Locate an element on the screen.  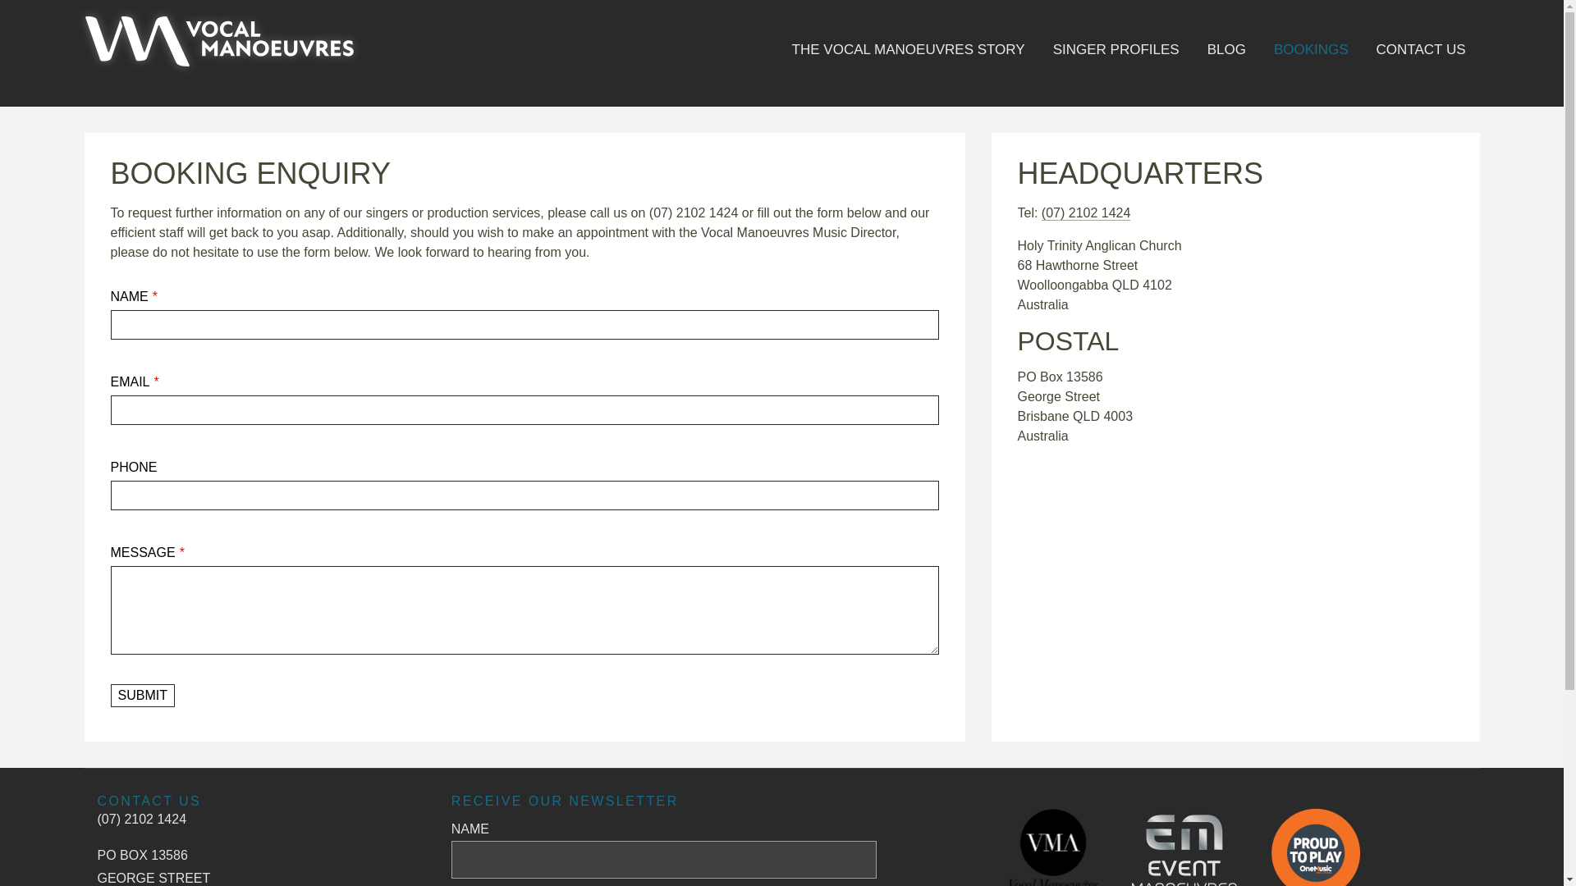
BLOG is located at coordinates (1226, 57).